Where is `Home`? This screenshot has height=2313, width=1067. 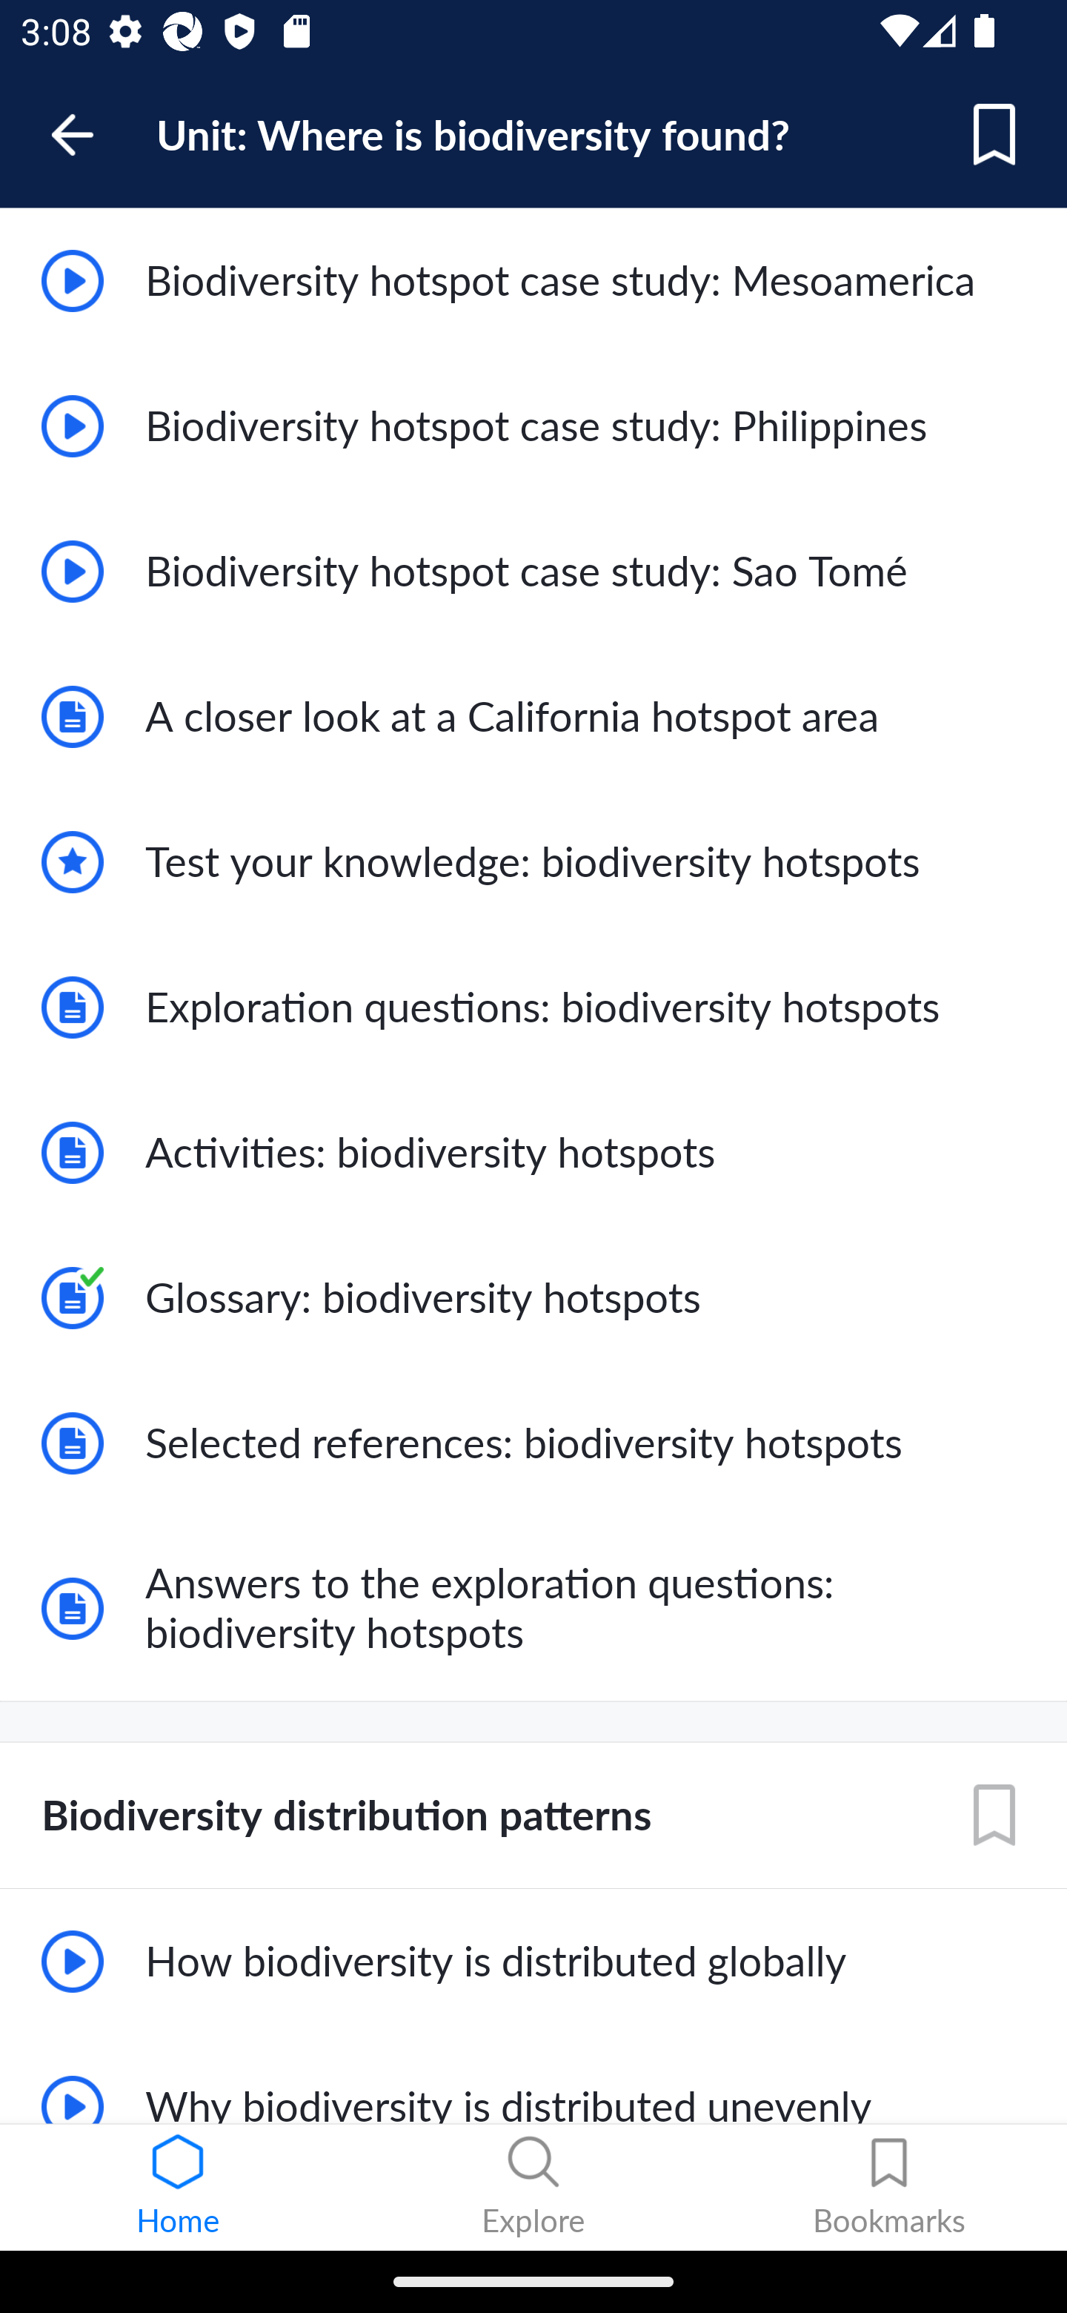 Home is located at coordinates (178, 2188).